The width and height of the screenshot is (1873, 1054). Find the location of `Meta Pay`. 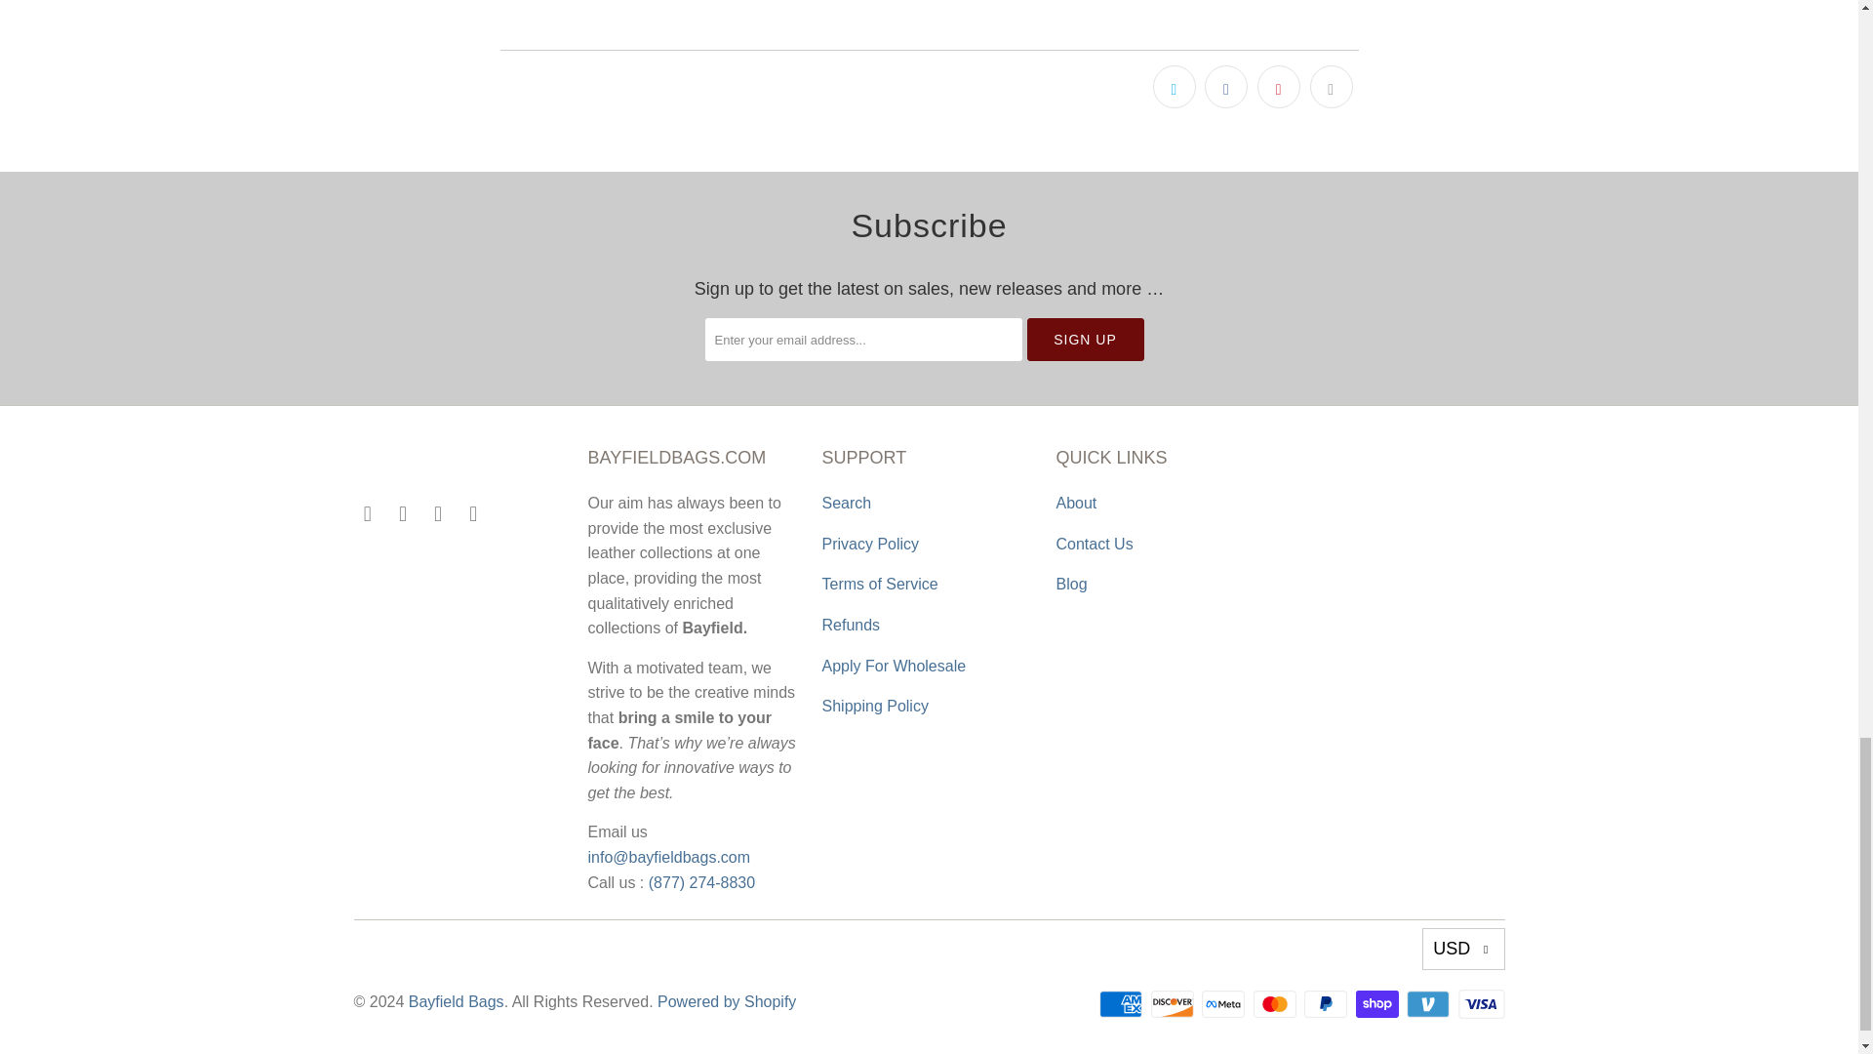

Meta Pay is located at coordinates (1225, 1004).